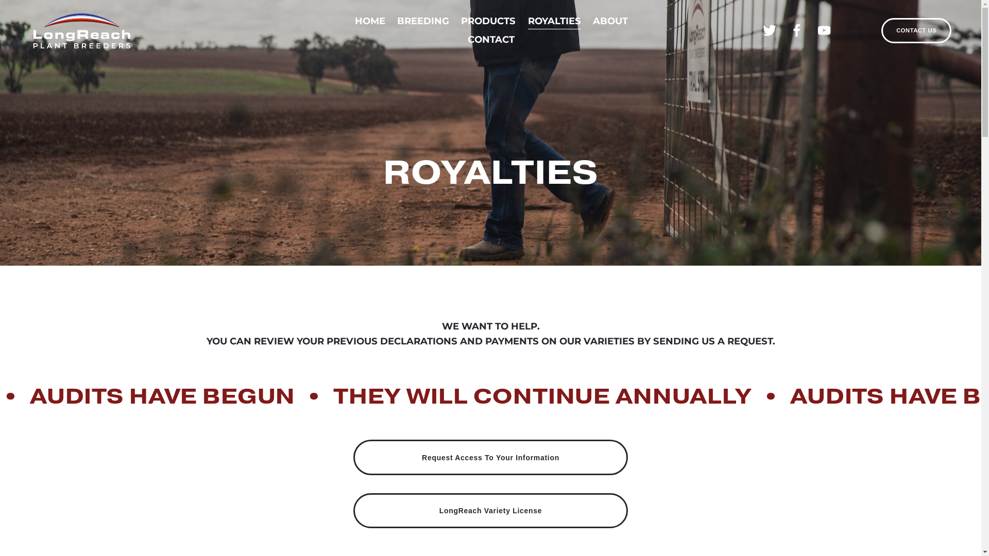 The height and width of the screenshot is (556, 989). What do you see at coordinates (490, 511) in the screenshot?
I see `LongReach Variety License` at bounding box center [490, 511].